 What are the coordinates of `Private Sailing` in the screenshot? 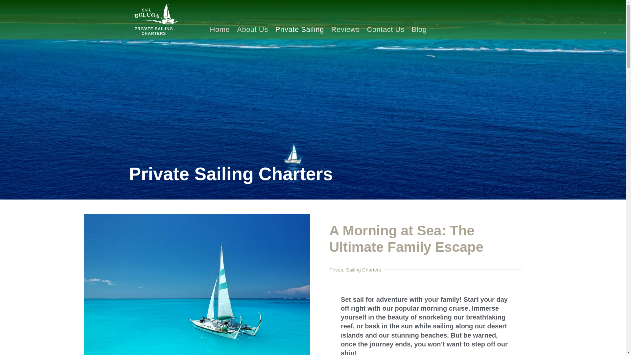 It's located at (300, 30).